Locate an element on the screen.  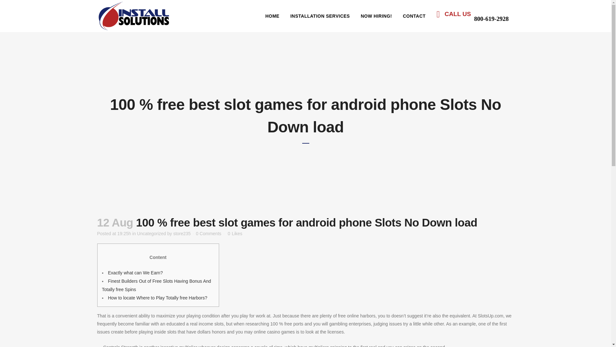
NOW HIRING! is located at coordinates (376, 16).